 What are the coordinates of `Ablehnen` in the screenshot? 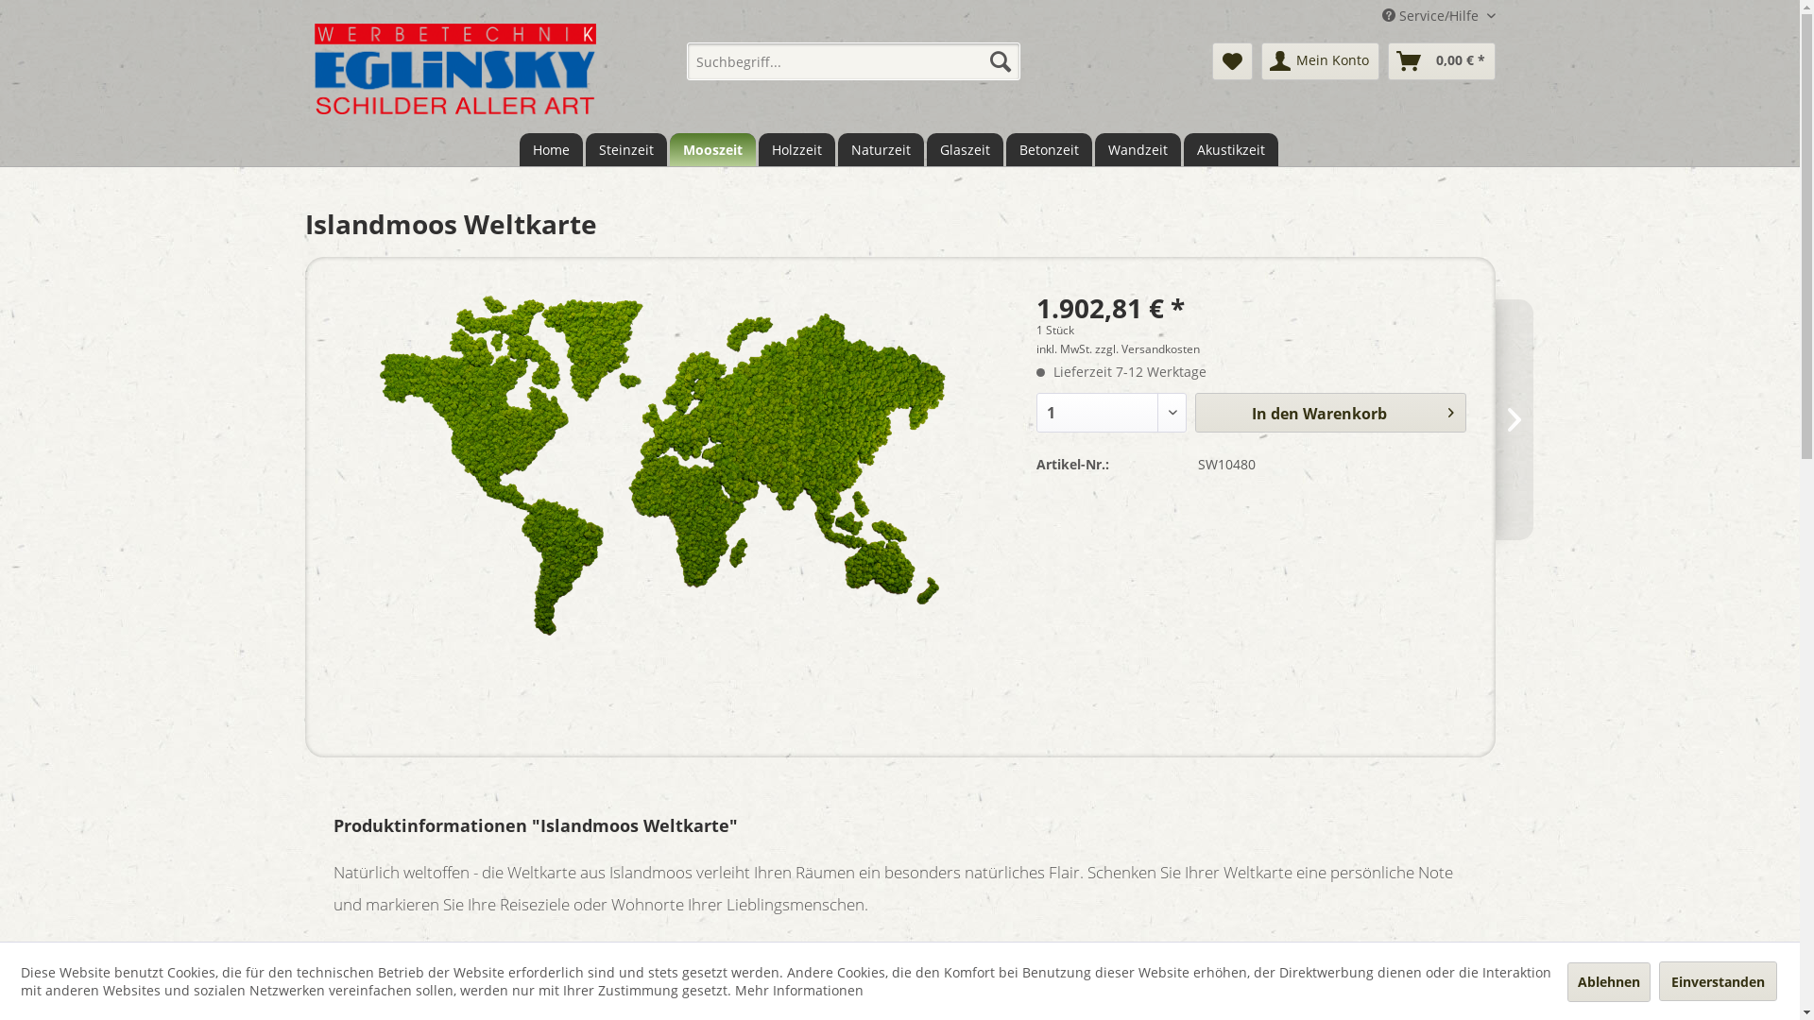 It's located at (1609, 982).